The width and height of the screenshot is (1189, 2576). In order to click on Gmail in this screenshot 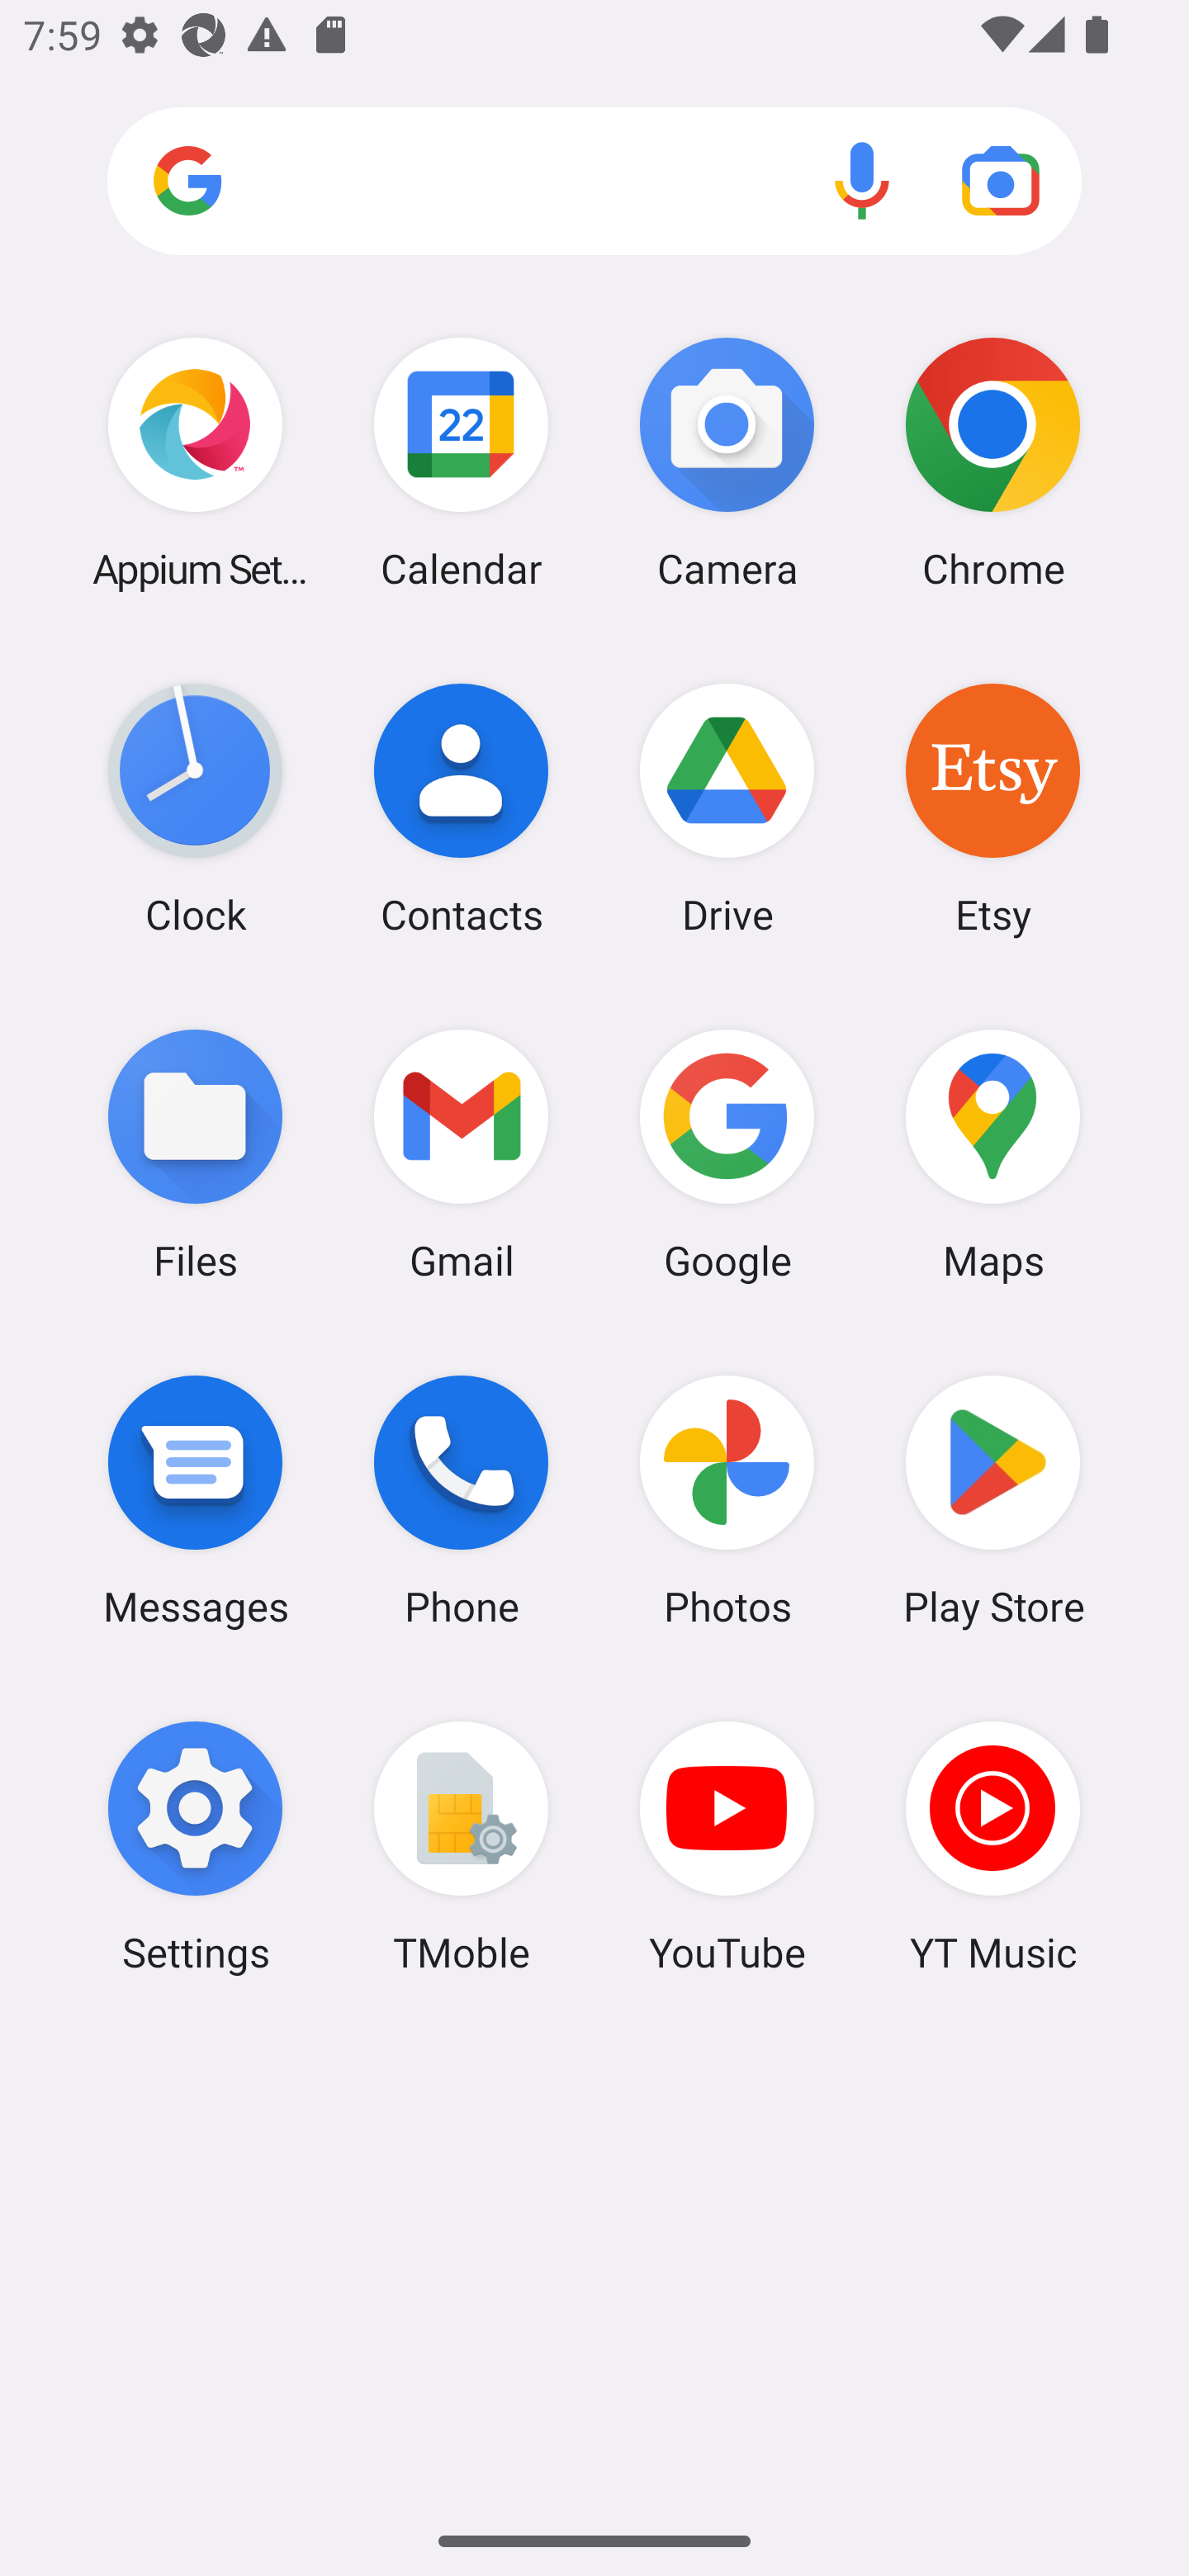, I will do `click(461, 1153)`.